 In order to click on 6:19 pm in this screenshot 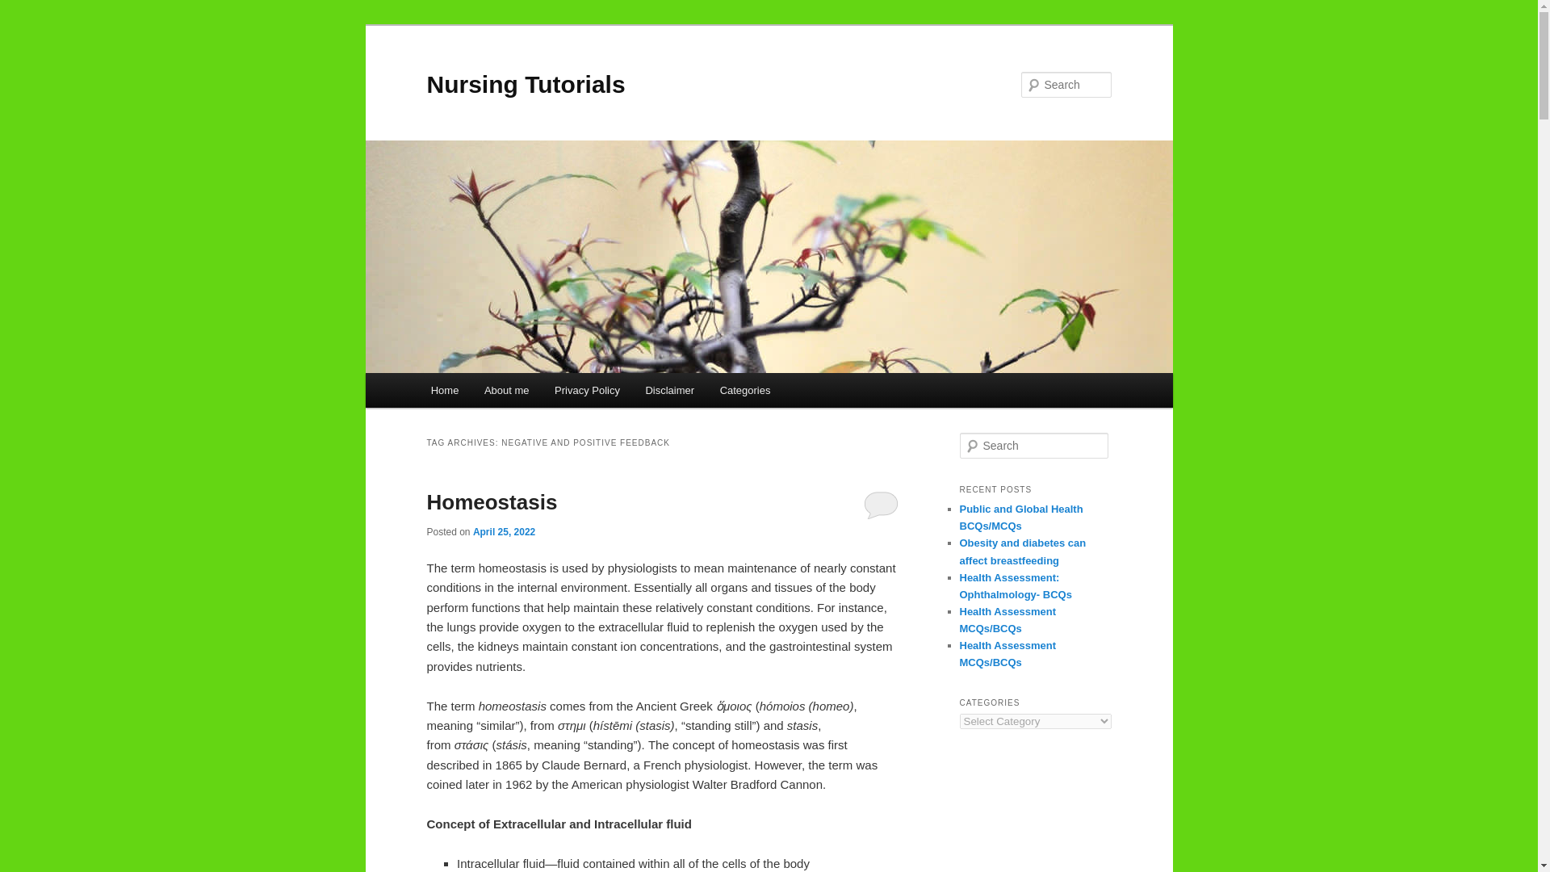, I will do `click(504, 532)`.